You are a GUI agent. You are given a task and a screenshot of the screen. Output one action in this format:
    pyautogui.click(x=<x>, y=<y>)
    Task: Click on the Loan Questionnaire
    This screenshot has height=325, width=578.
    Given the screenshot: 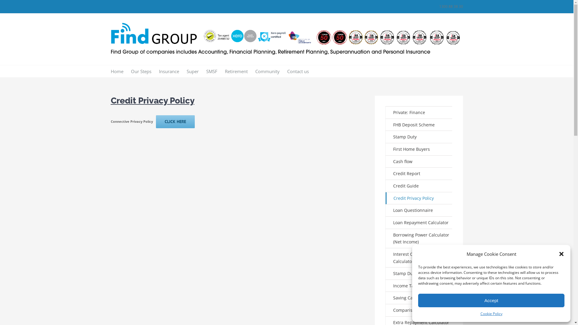 What is the action you would take?
    pyautogui.click(x=419, y=211)
    